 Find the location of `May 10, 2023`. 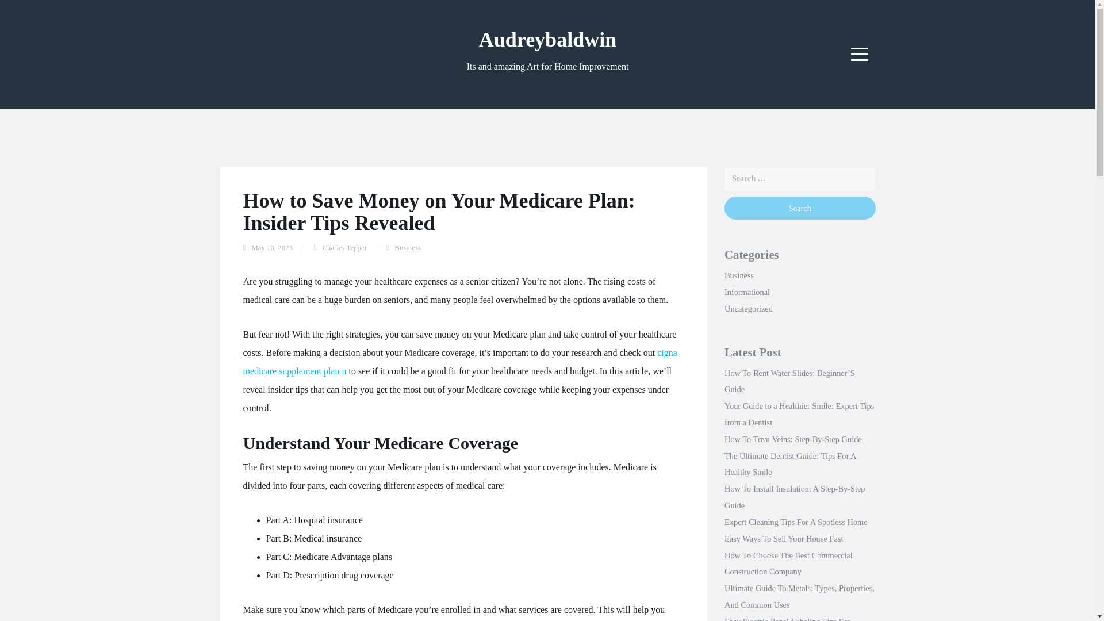

May 10, 2023 is located at coordinates (271, 248).